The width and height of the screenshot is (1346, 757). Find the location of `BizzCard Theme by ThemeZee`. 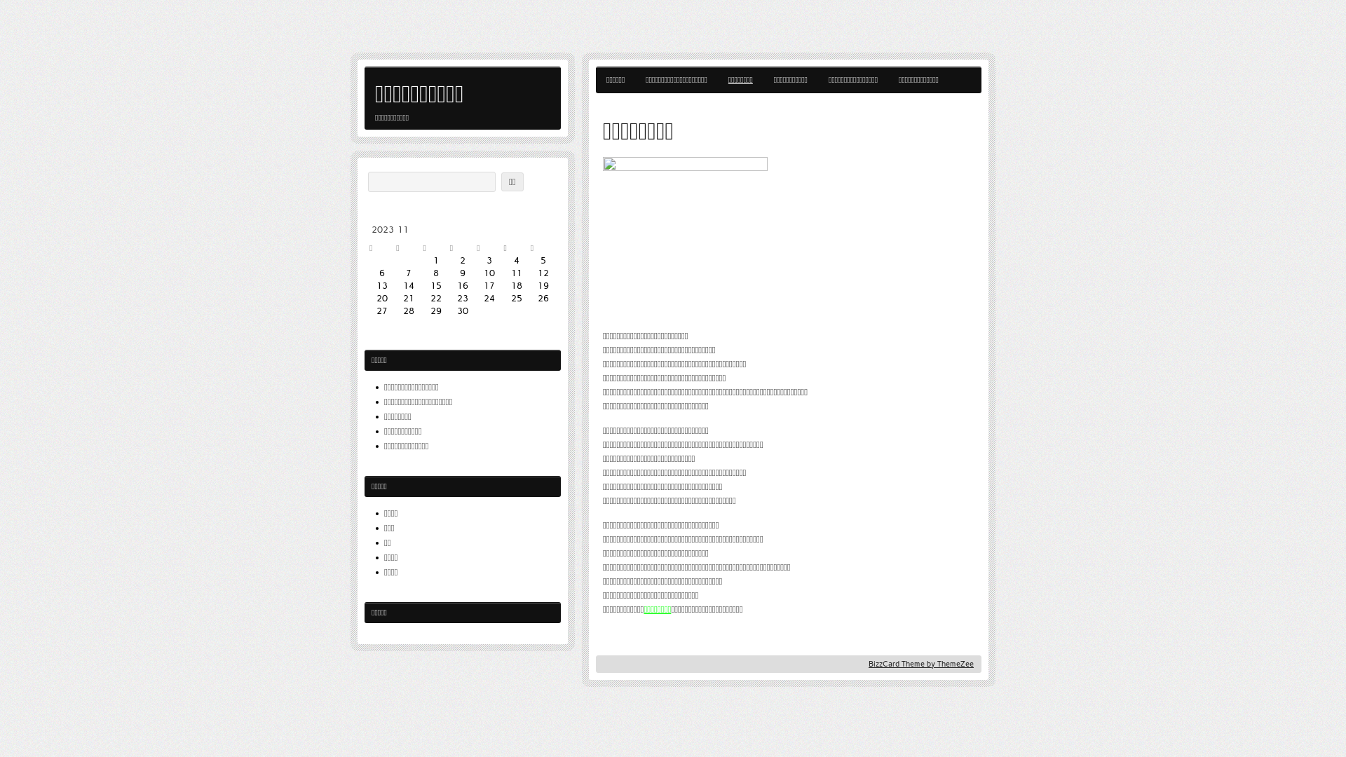

BizzCard Theme by ThemeZee is located at coordinates (921, 664).